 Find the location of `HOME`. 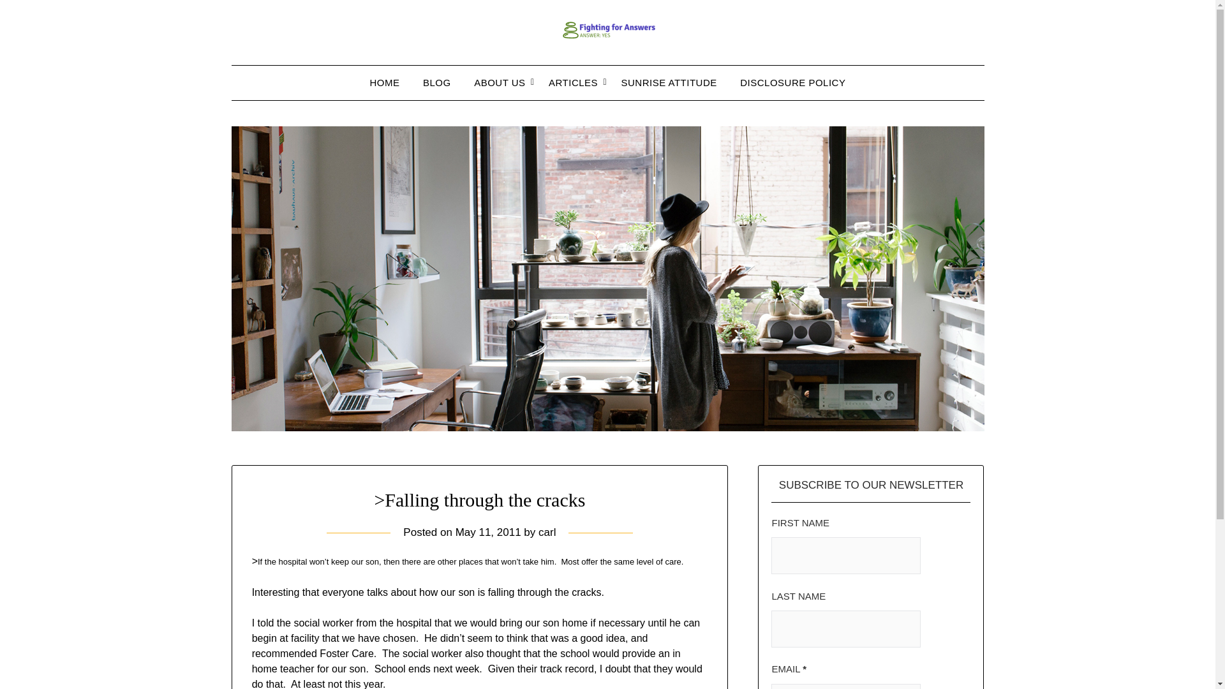

HOME is located at coordinates (385, 82).